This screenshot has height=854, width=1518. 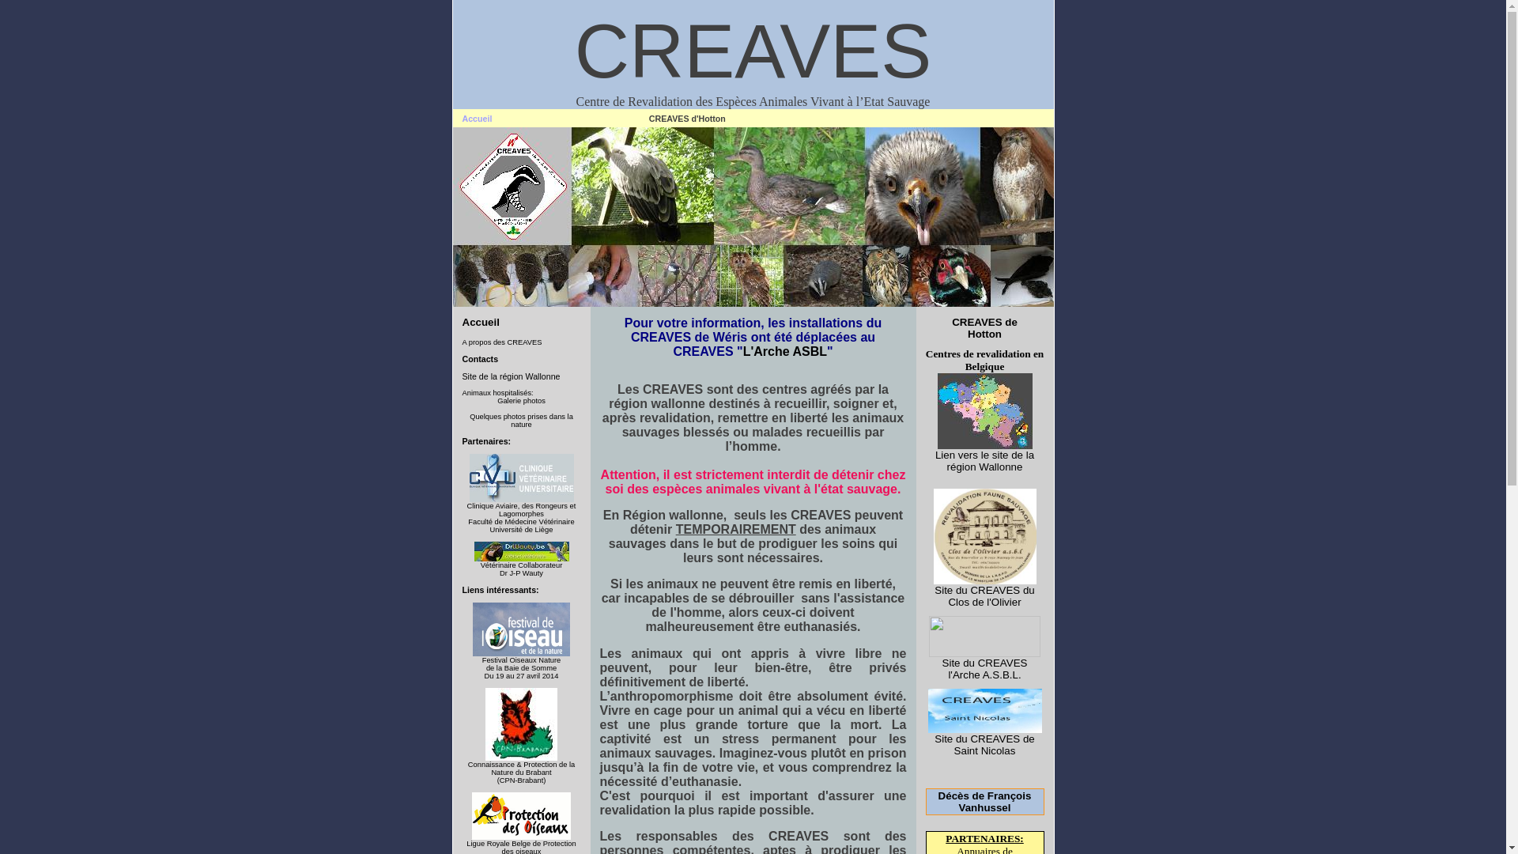 I want to click on Quelques photos prises dans la nature, so click(x=522, y=421).